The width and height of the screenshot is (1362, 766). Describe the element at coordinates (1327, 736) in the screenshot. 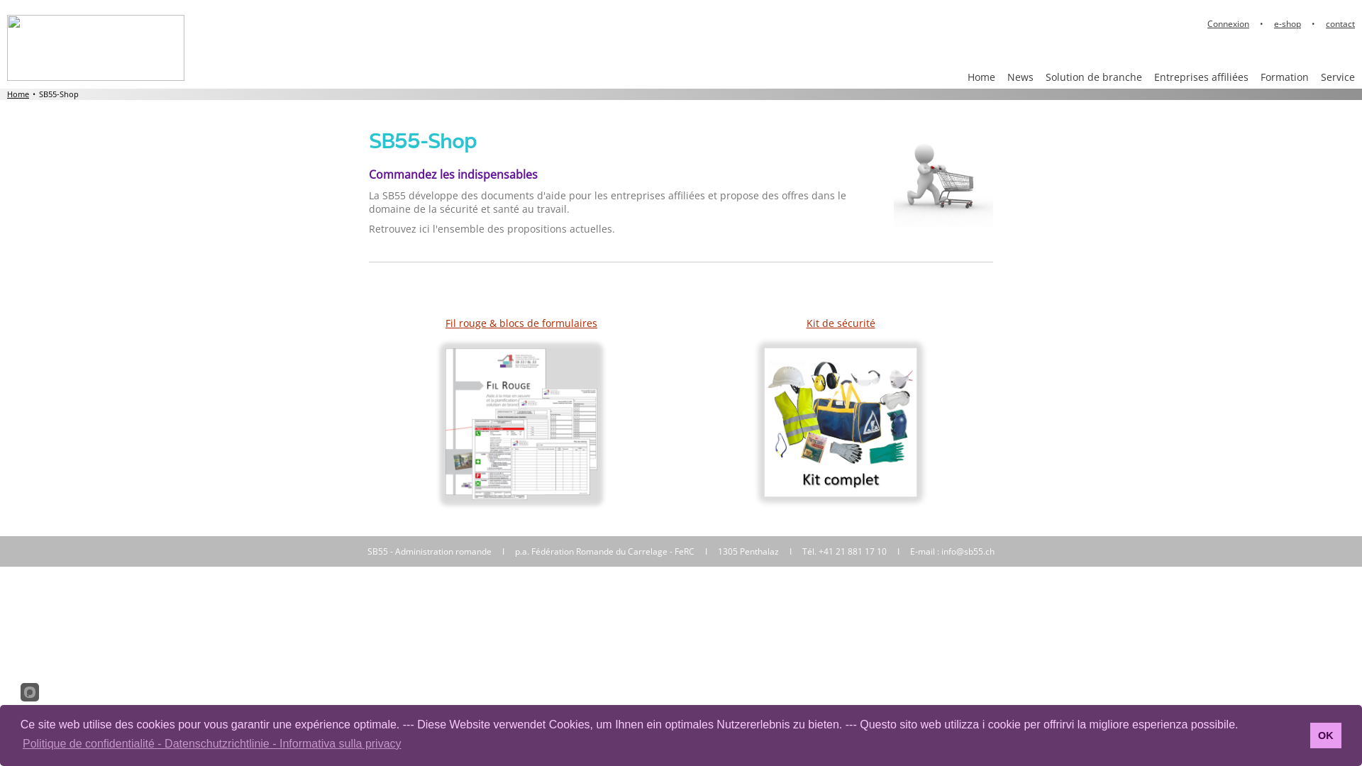

I see `OK` at that location.